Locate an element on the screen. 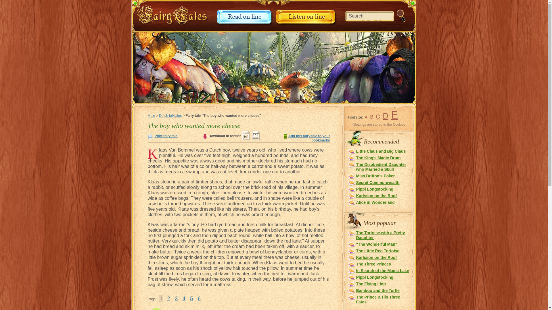 Image resolution: width=552 pixels, height=310 pixels. Pippi Longstocking is located at coordinates (374, 277).